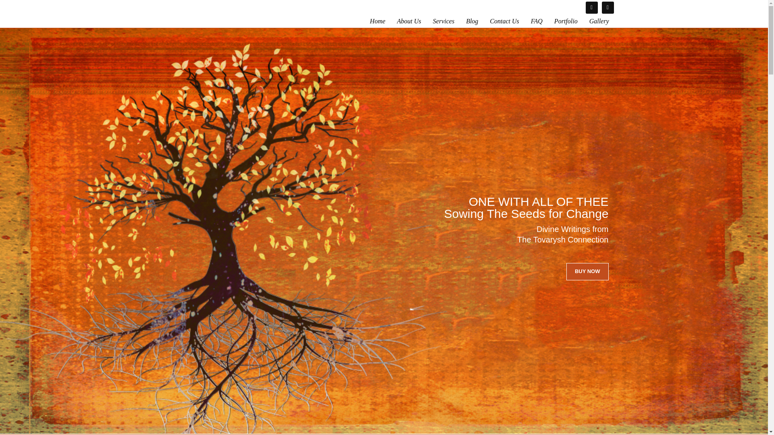  I want to click on Services, so click(443, 21).